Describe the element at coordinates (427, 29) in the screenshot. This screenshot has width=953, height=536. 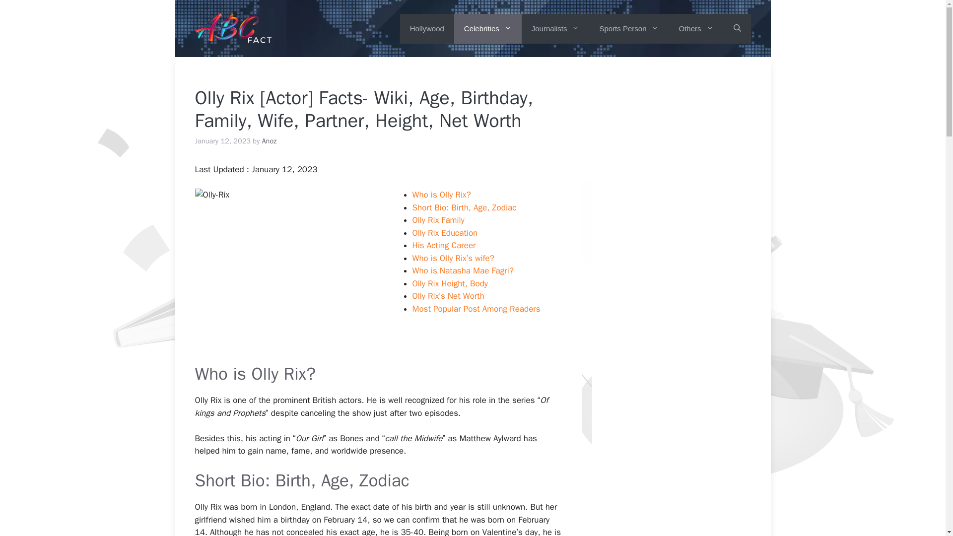
I see `Hollywood` at that location.